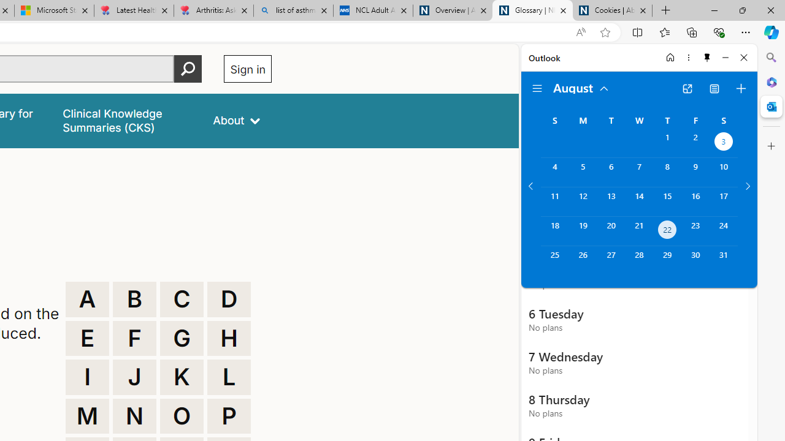 This screenshot has height=441, width=785. What do you see at coordinates (134, 299) in the screenshot?
I see `B` at bounding box center [134, 299].